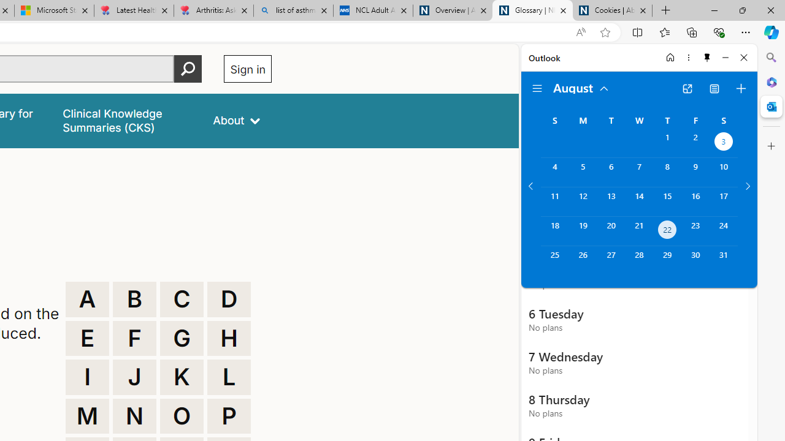 This screenshot has height=441, width=785. What do you see at coordinates (134, 299) in the screenshot?
I see `B` at bounding box center [134, 299].